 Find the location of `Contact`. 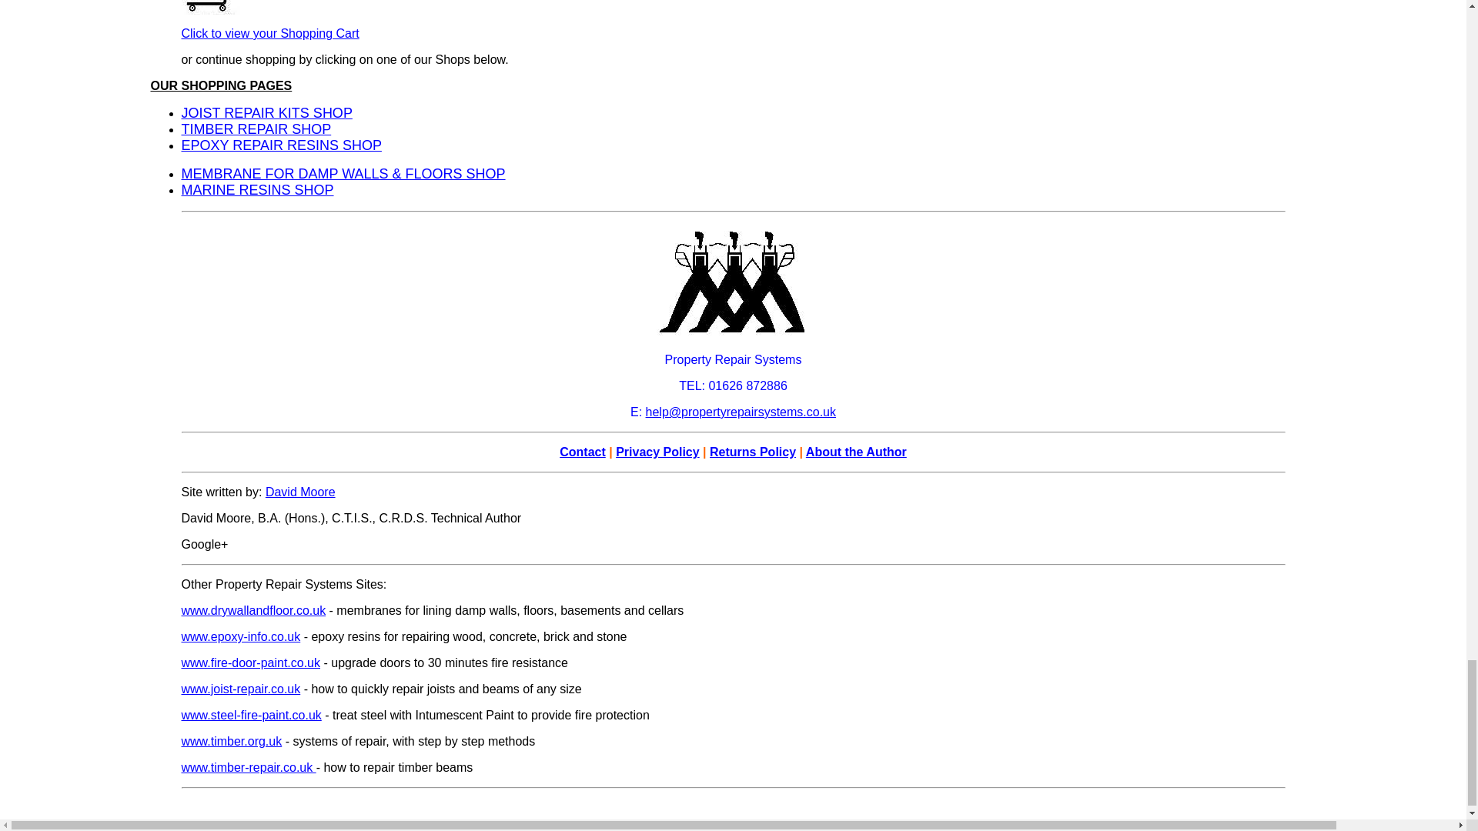

Contact is located at coordinates (583, 452).